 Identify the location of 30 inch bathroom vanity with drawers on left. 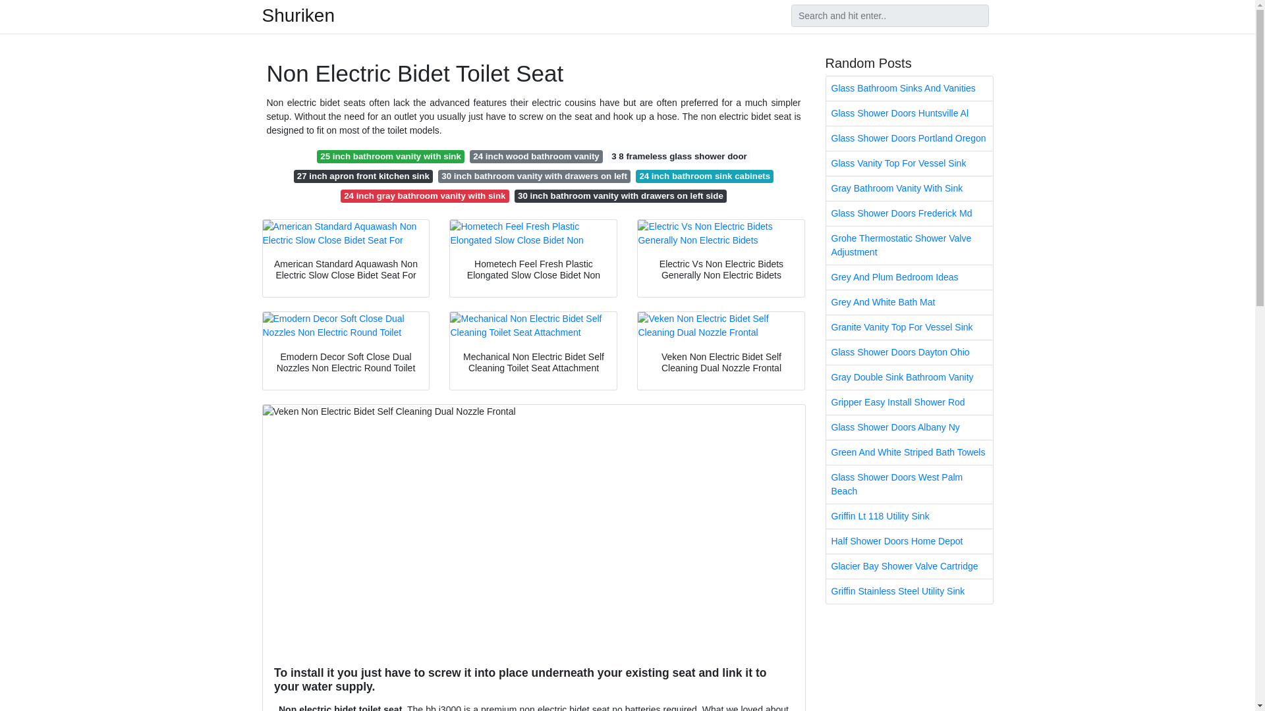
(534, 176).